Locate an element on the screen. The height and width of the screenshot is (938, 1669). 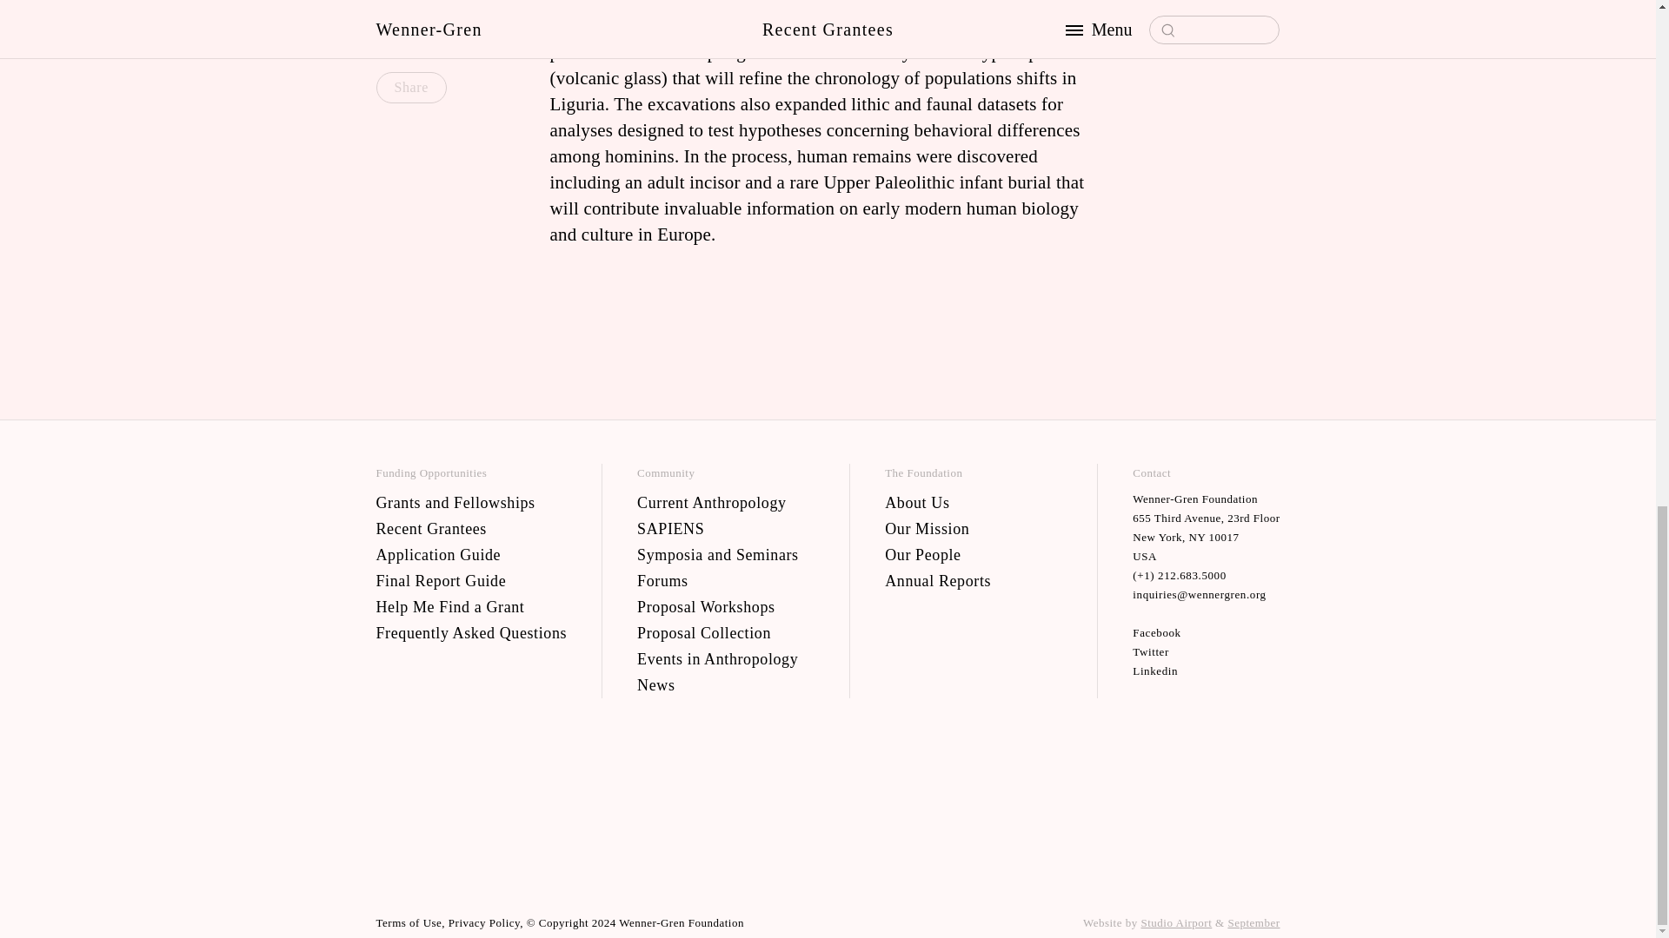
Proposal Workshops is located at coordinates (725, 605).